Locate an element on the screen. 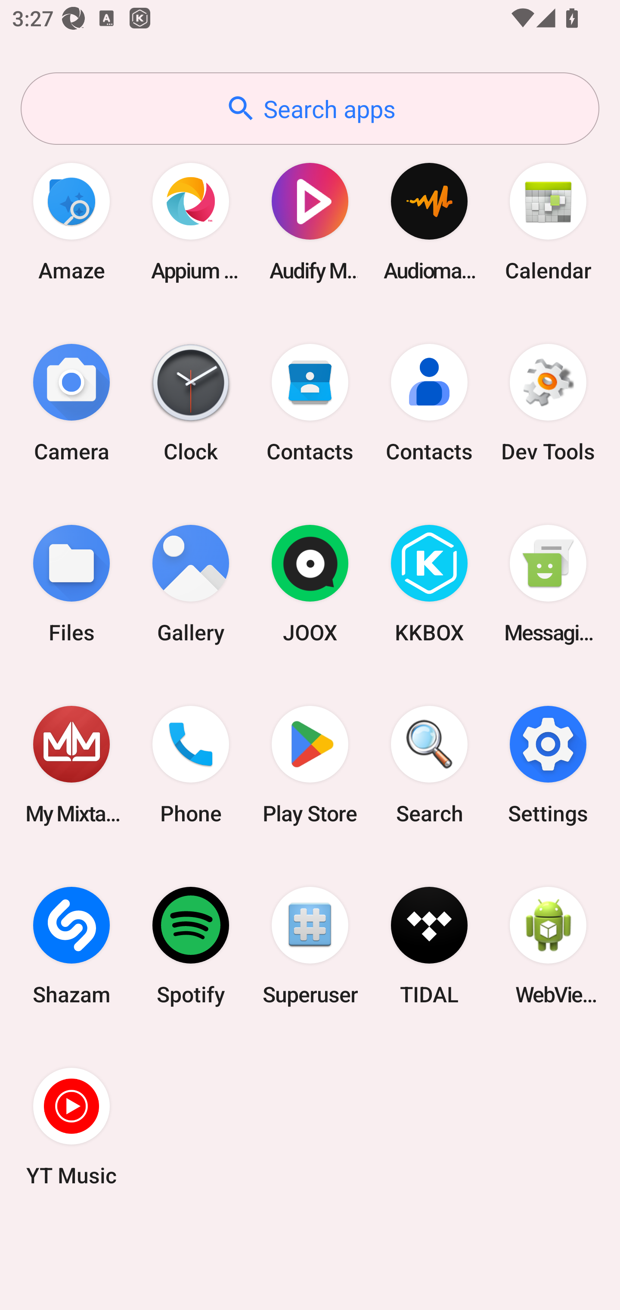  Dev Tools is located at coordinates (548, 402).